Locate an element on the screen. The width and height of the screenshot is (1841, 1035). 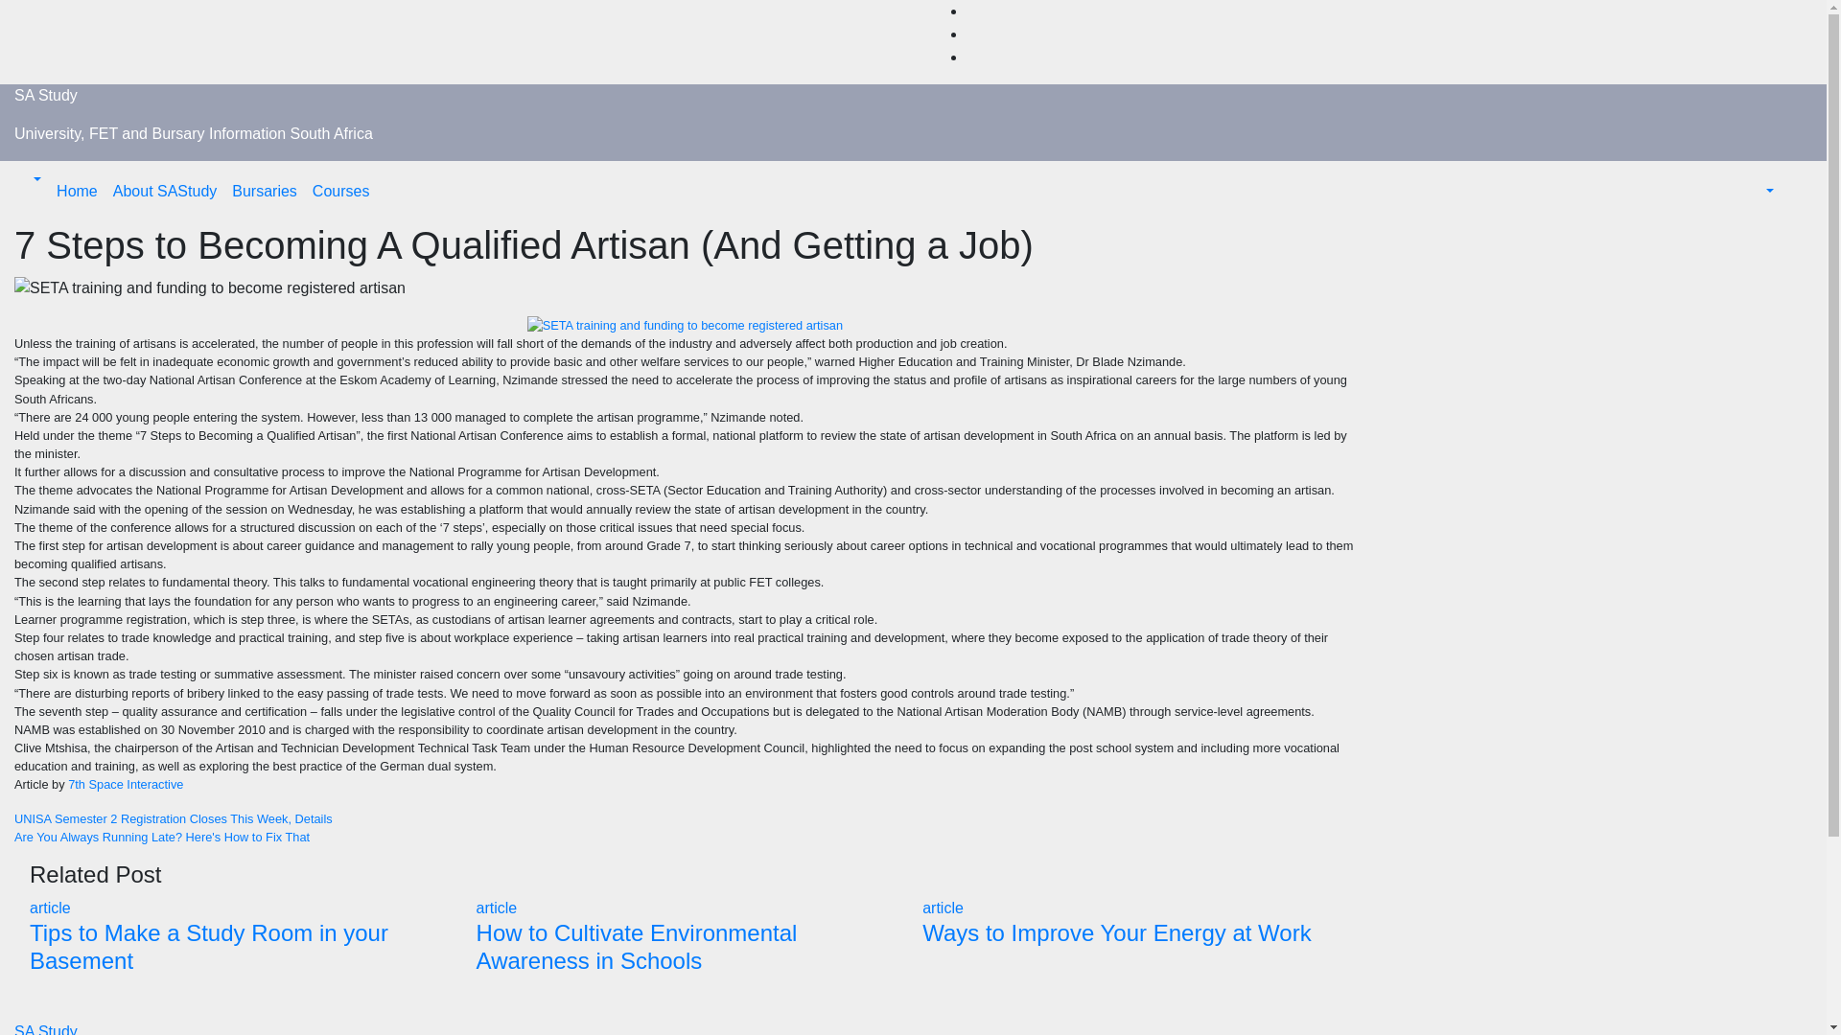
Home is located at coordinates (77, 192).